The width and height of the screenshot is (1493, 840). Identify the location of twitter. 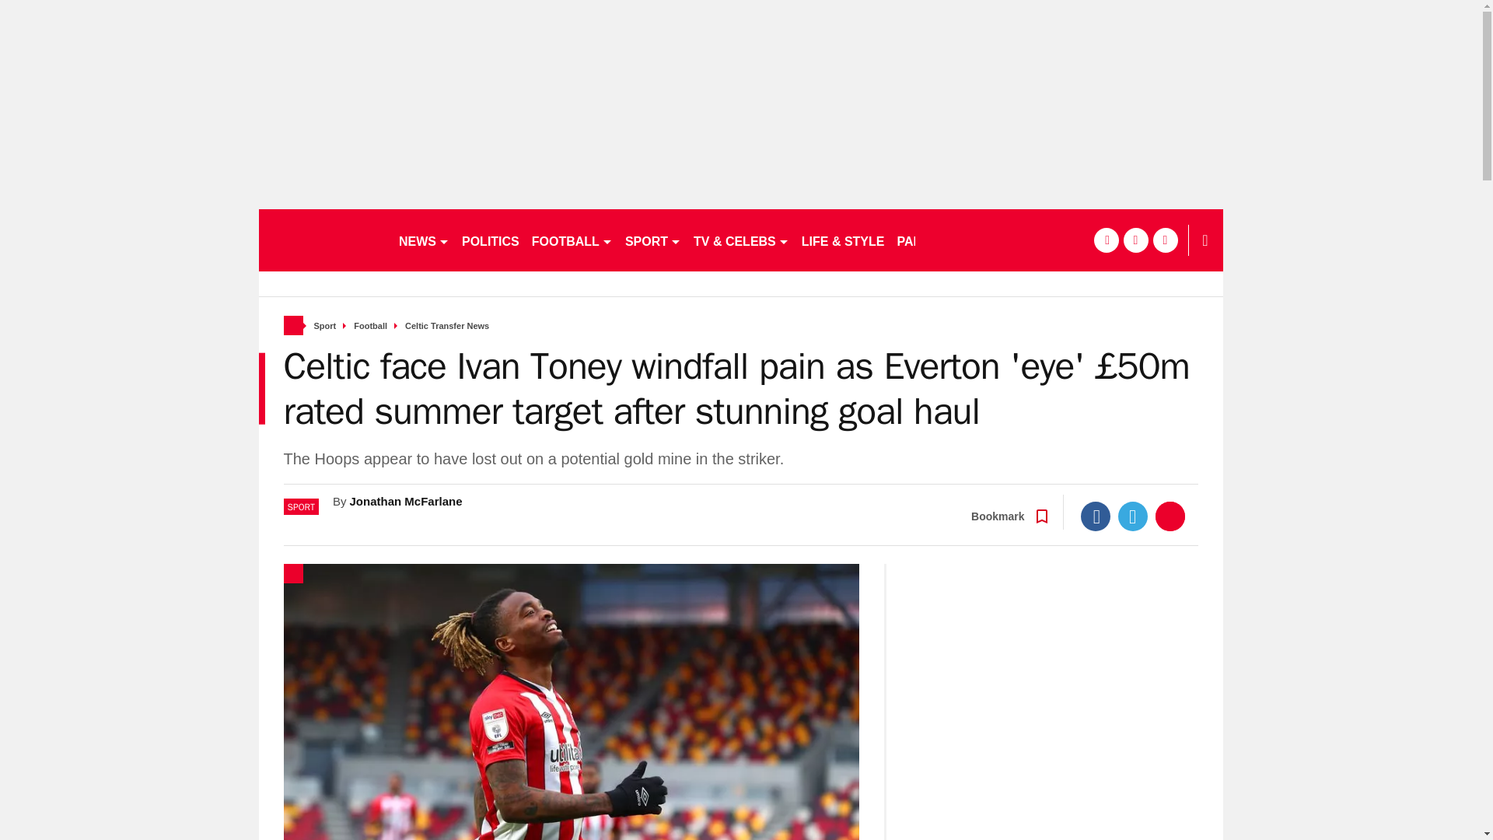
(1135, 240).